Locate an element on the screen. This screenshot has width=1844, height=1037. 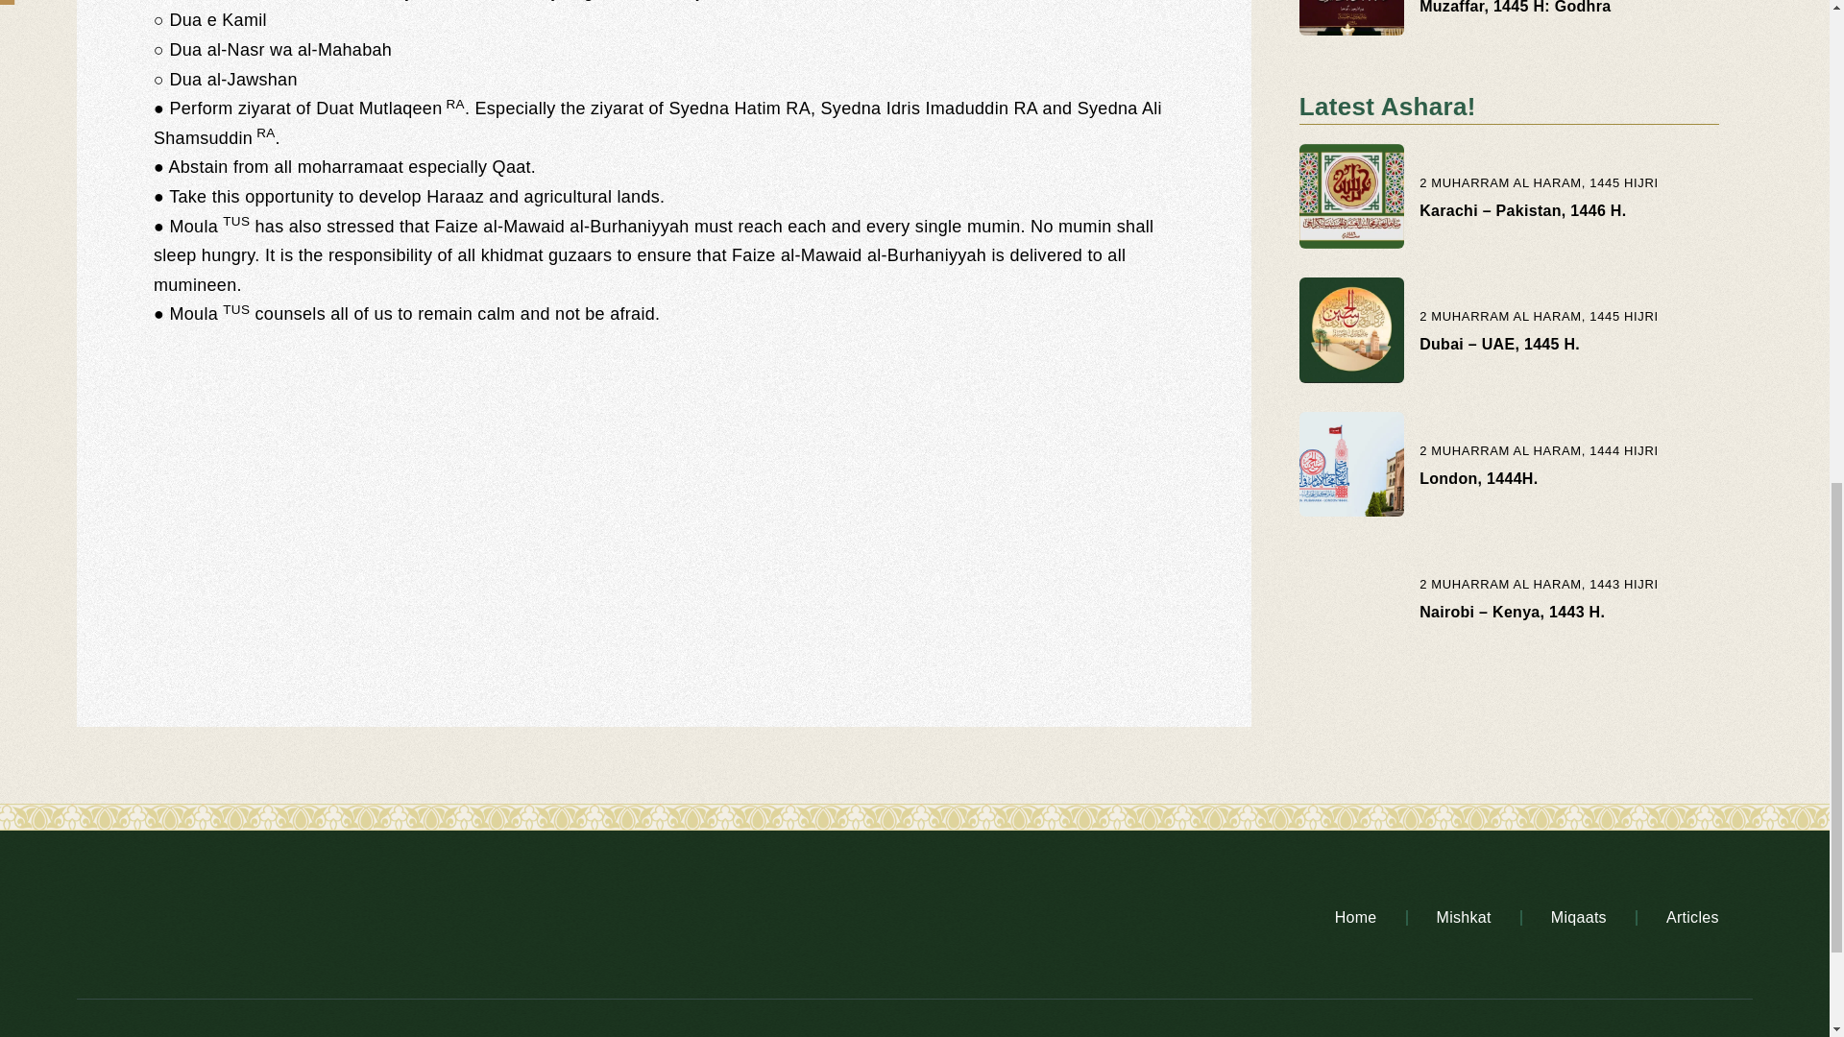
Latest Ashara! is located at coordinates (1388, 107).